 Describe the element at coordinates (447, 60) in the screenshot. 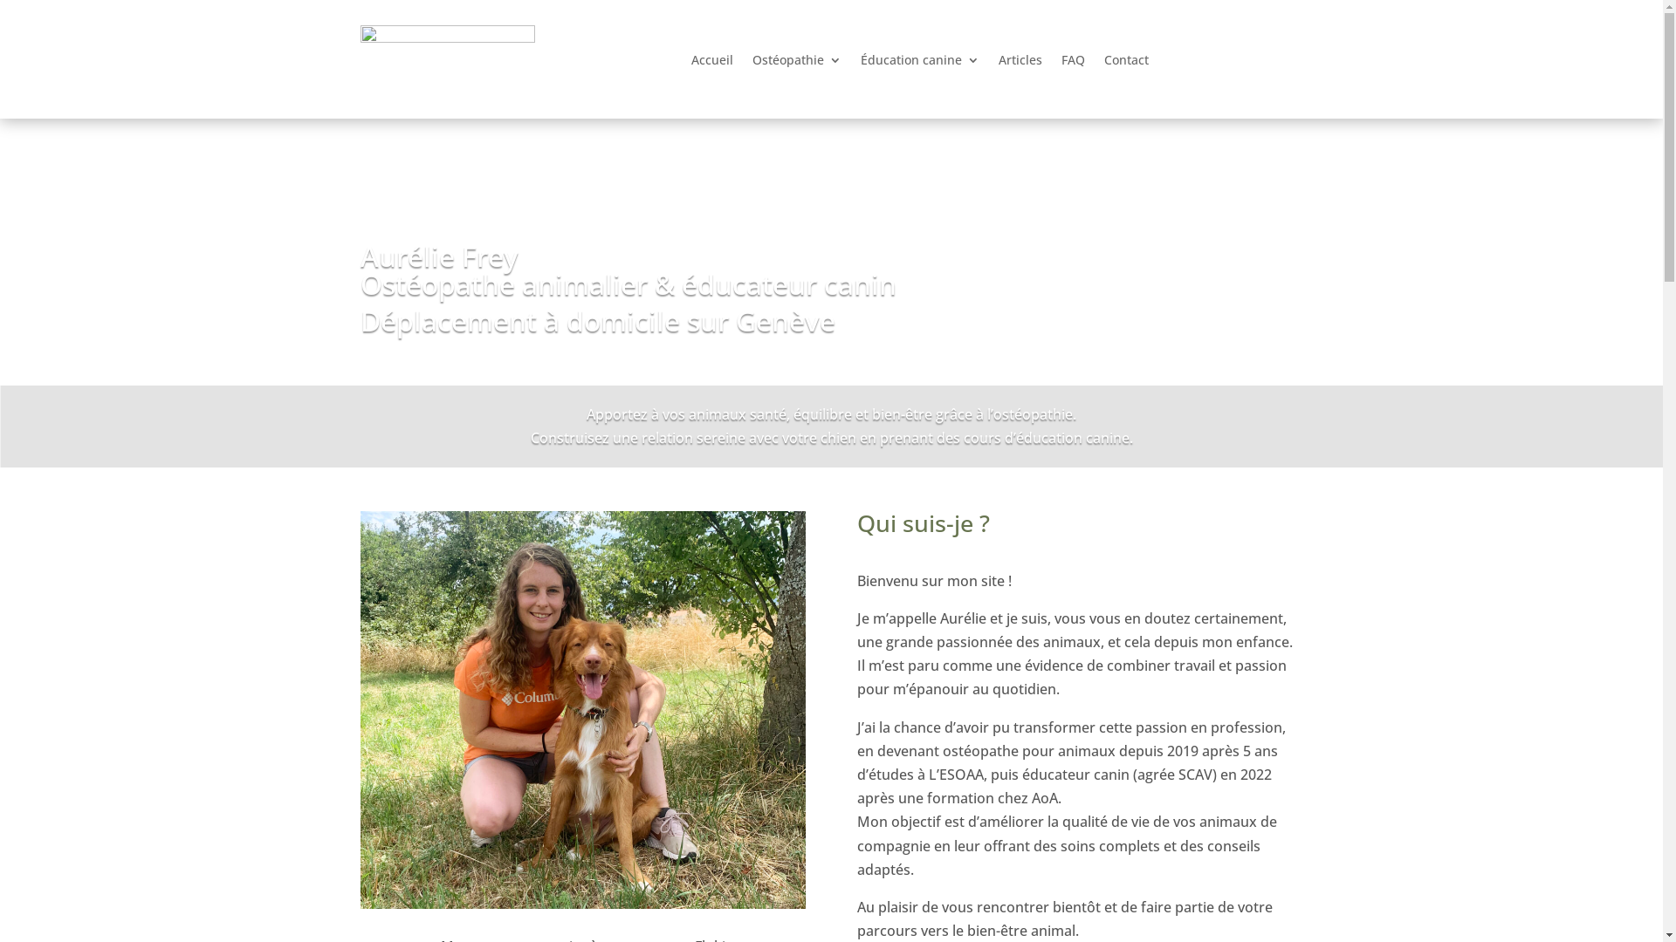

I see `logo_header_c-min` at that location.